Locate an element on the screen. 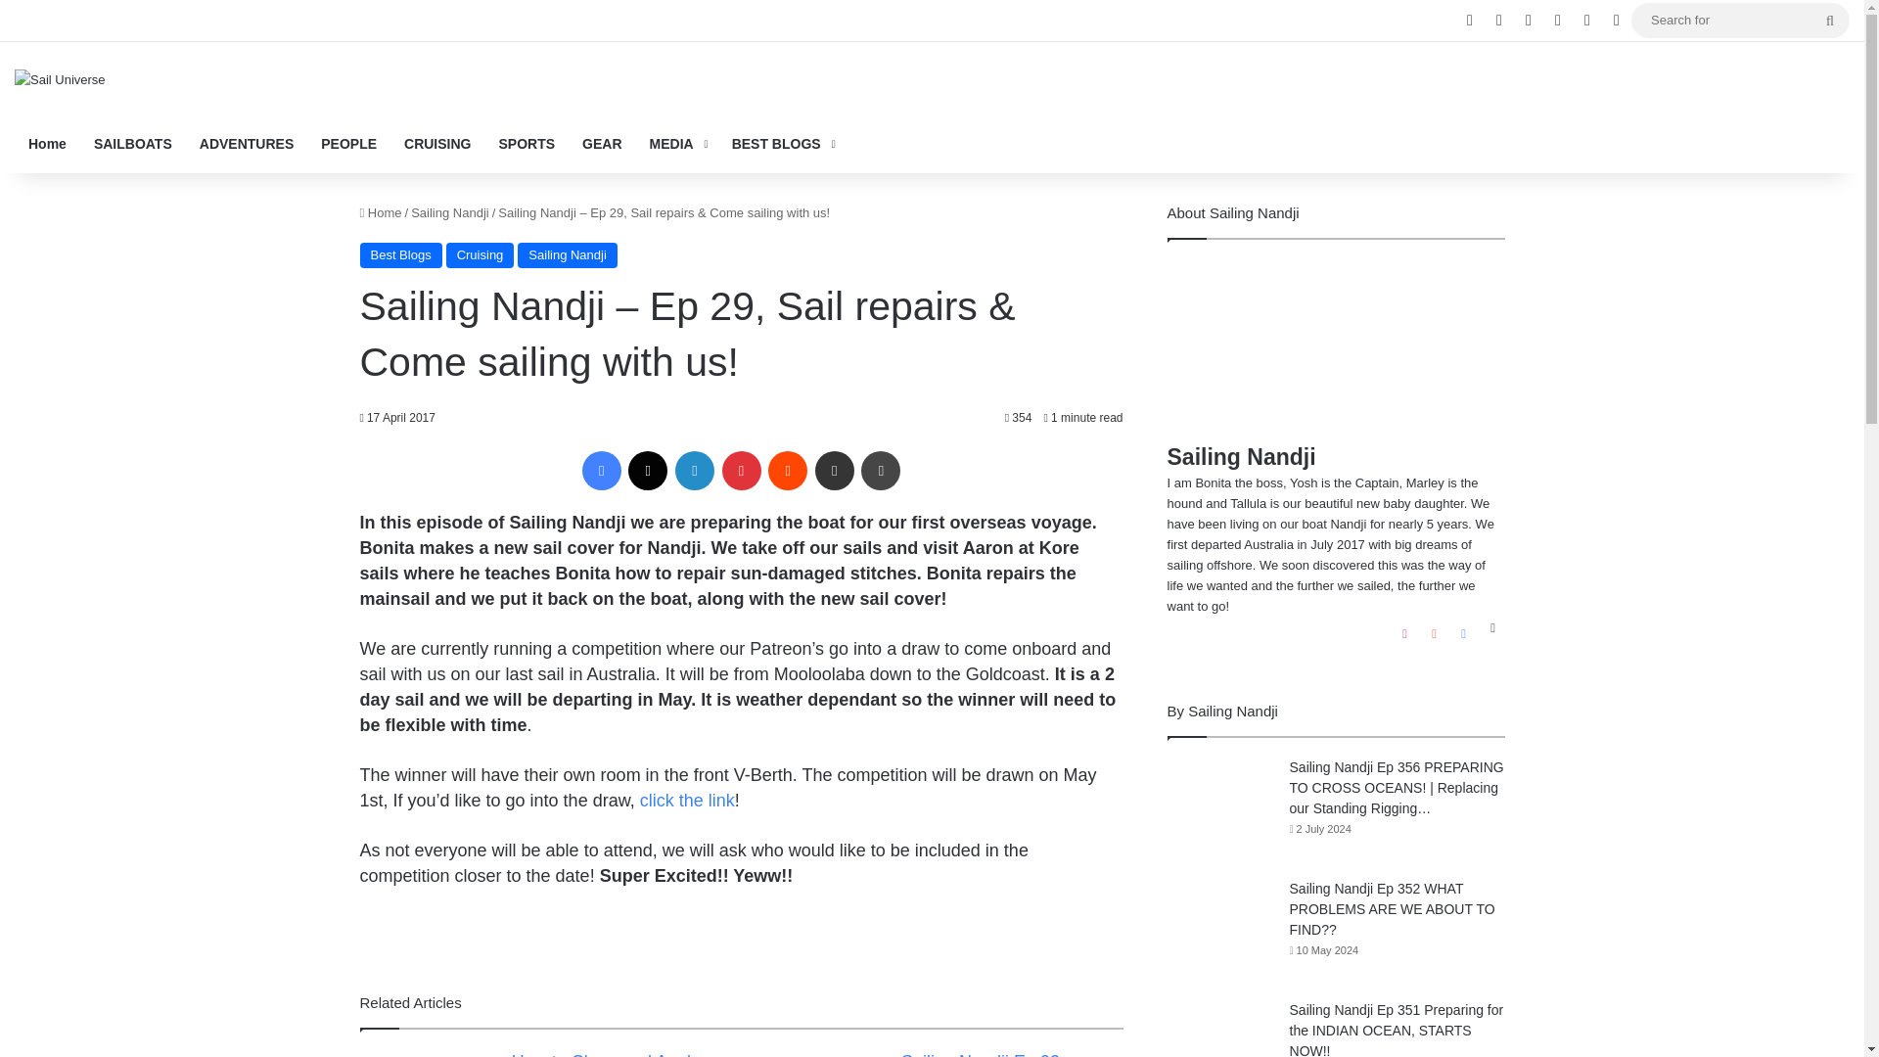 Image resolution: width=1879 pixels, height=1057 pixels. BEST BLOGS is located at coordinates (781, 143).